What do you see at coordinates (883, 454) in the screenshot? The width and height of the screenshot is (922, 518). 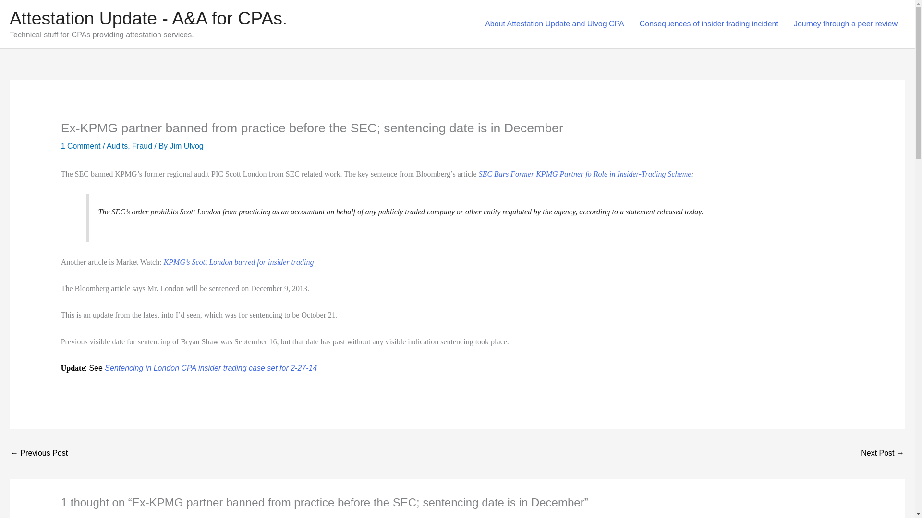 I see `SSARS exposure drafts approved` at bounding box center [883, 454].